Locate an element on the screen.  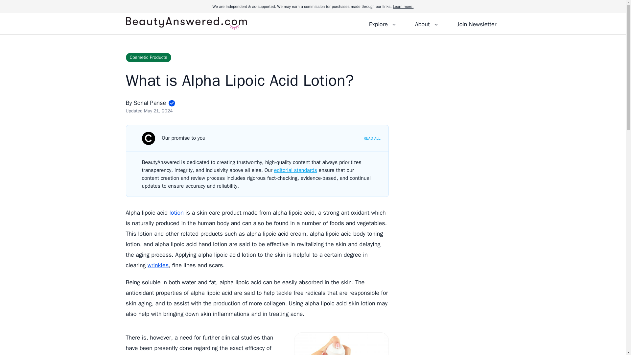
editorial standards is located at coordinates (295, 170).